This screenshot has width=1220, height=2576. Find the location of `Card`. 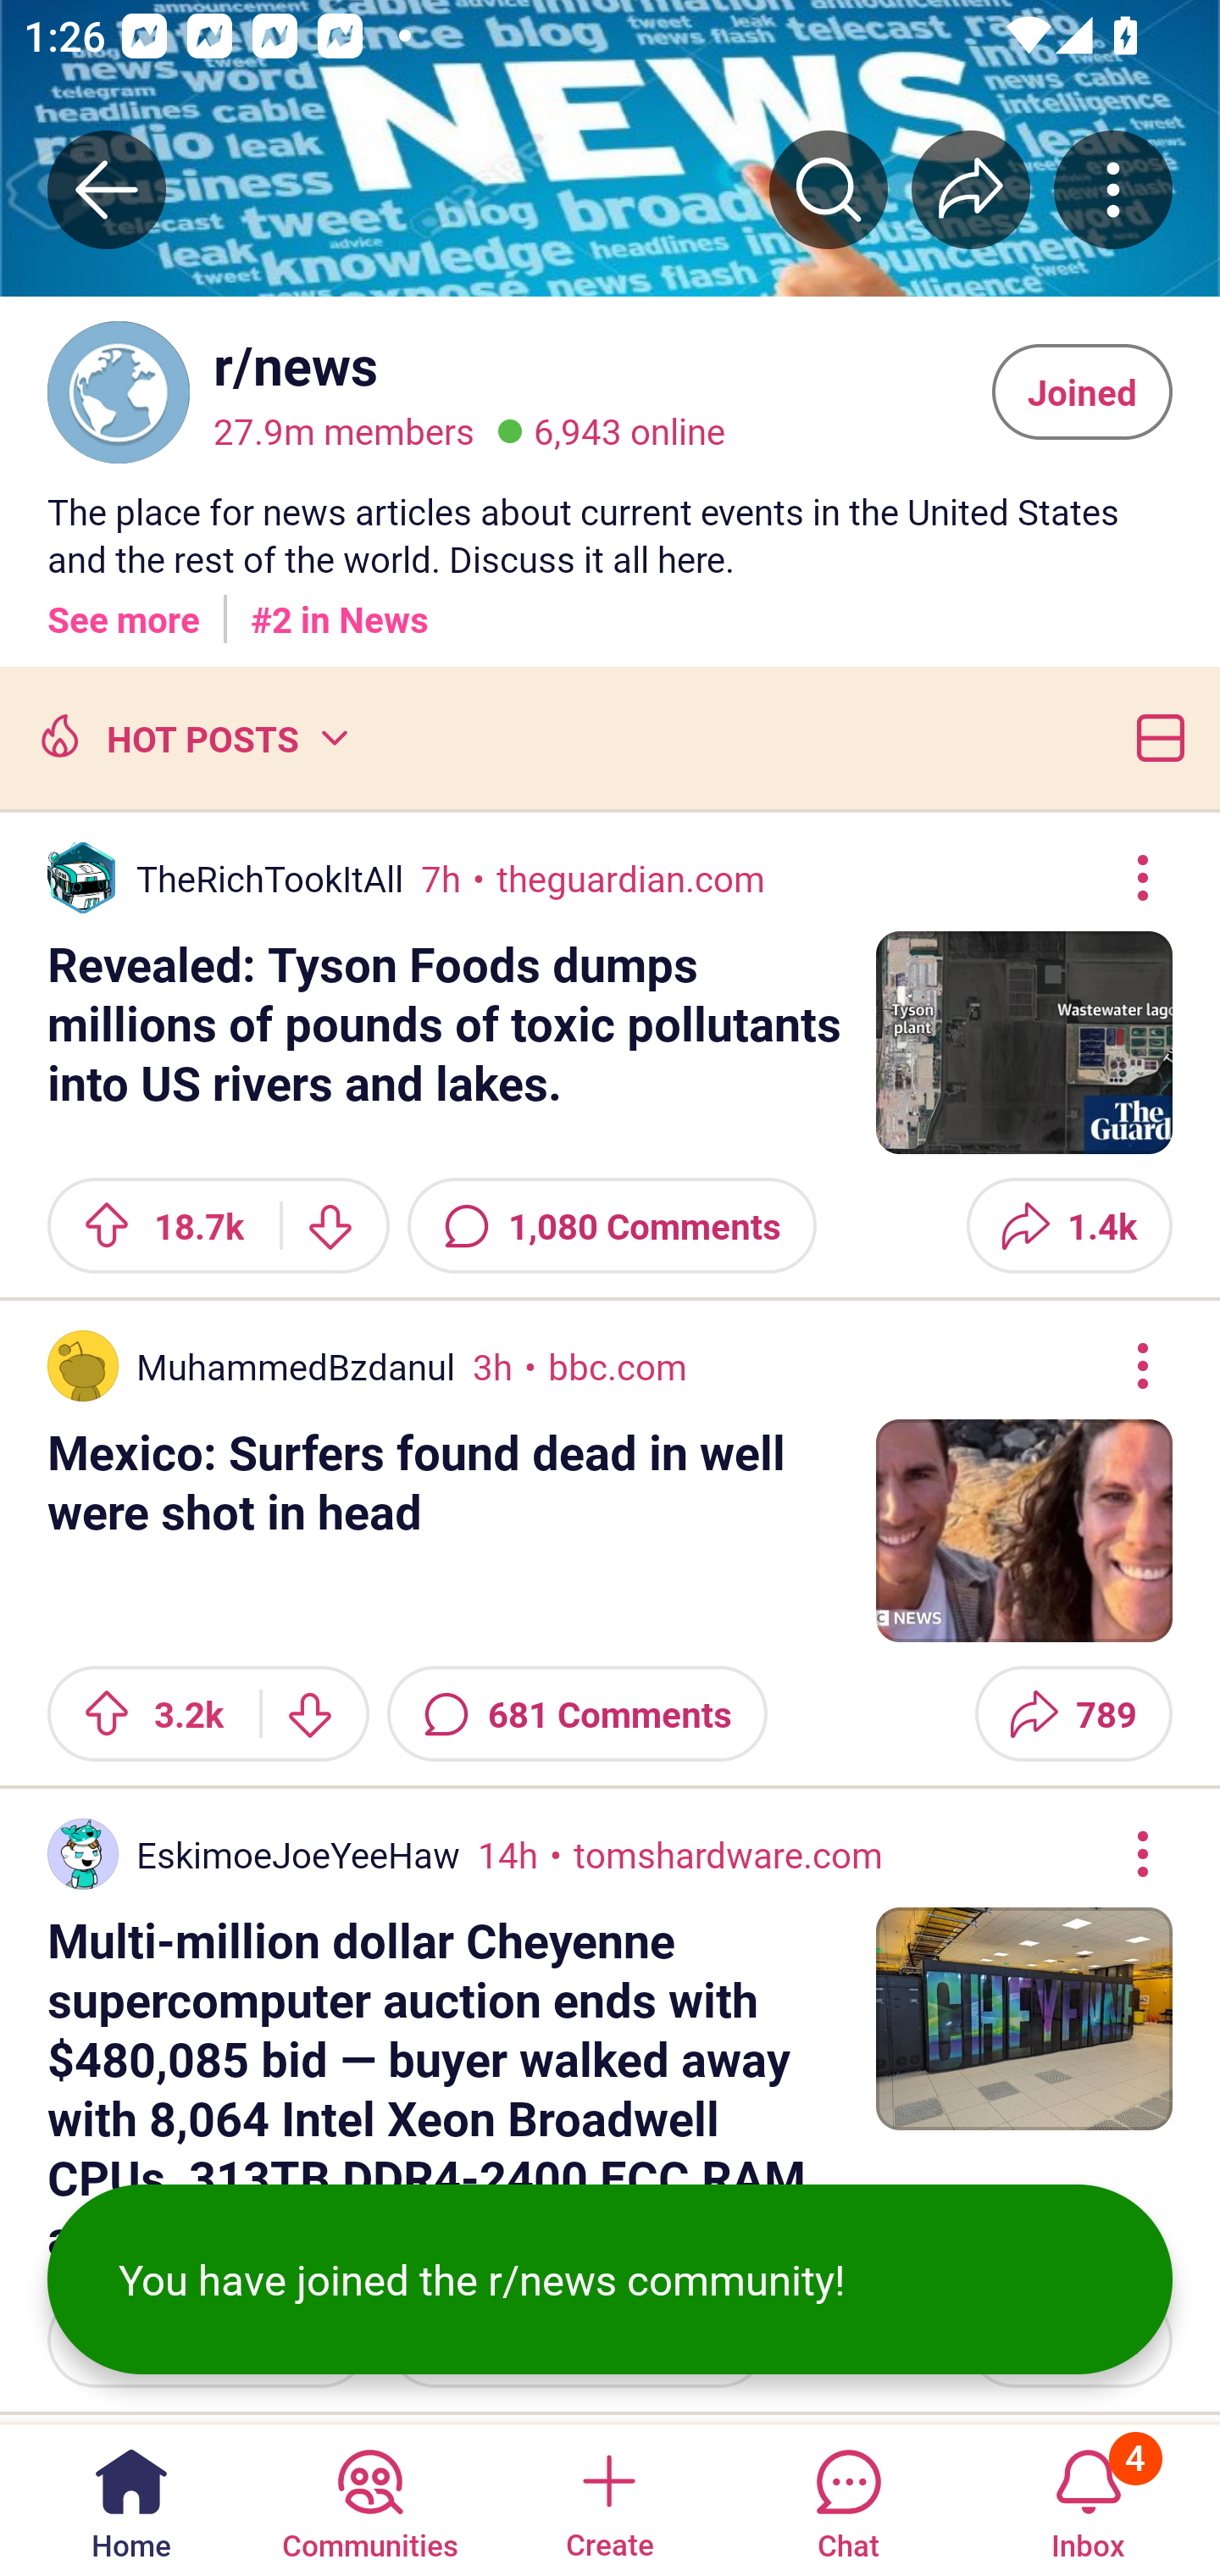

Card is located at coordinates (1154, 737).